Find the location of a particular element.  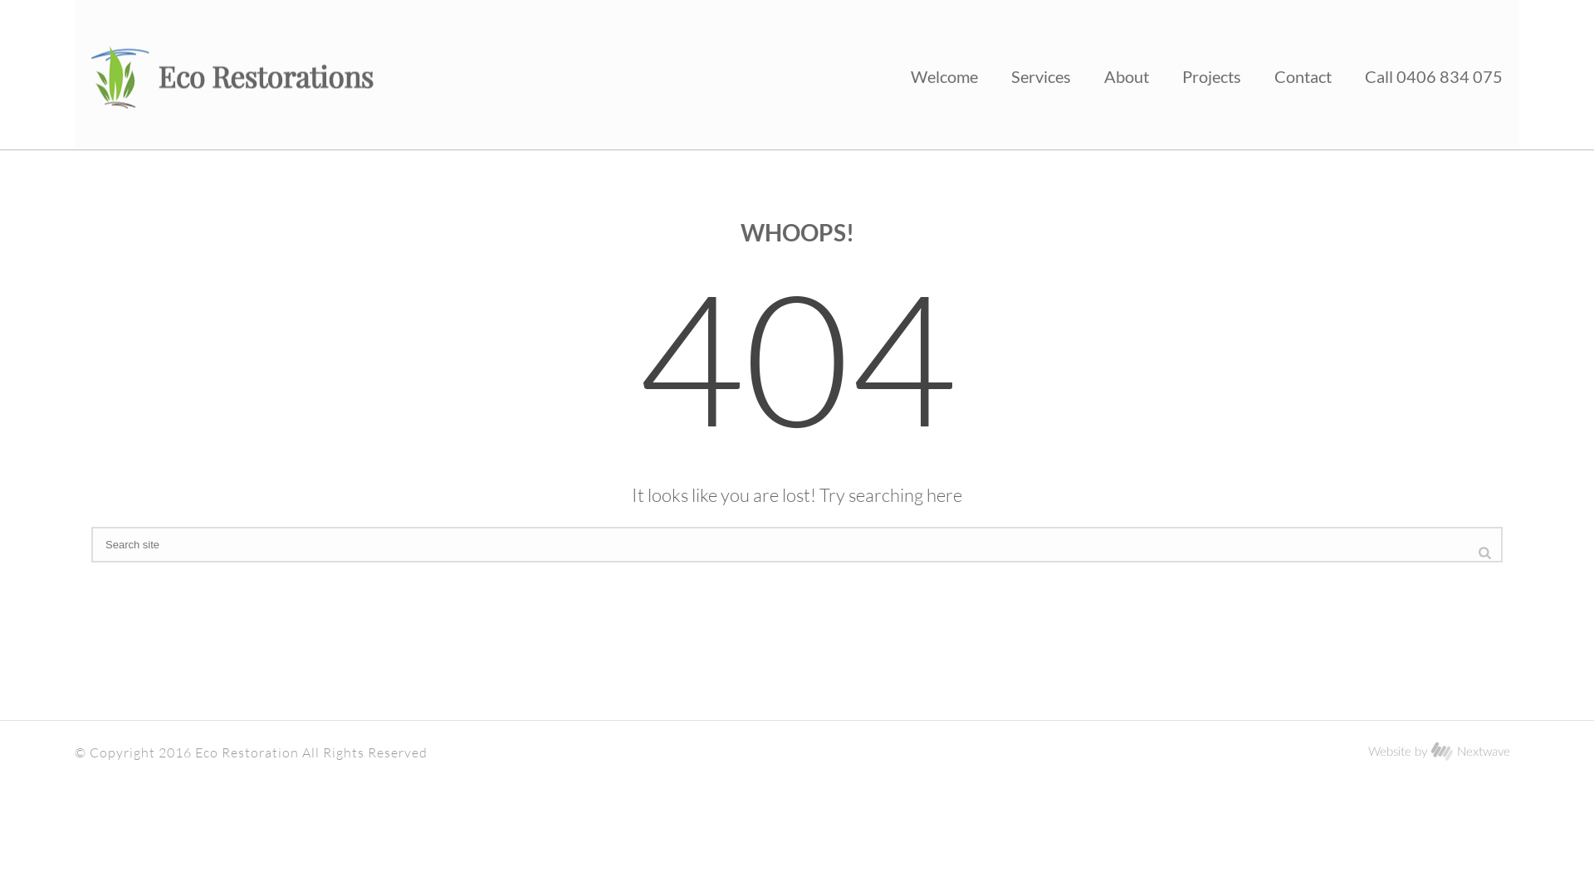

Welcome is located at coordinates (945, 75).